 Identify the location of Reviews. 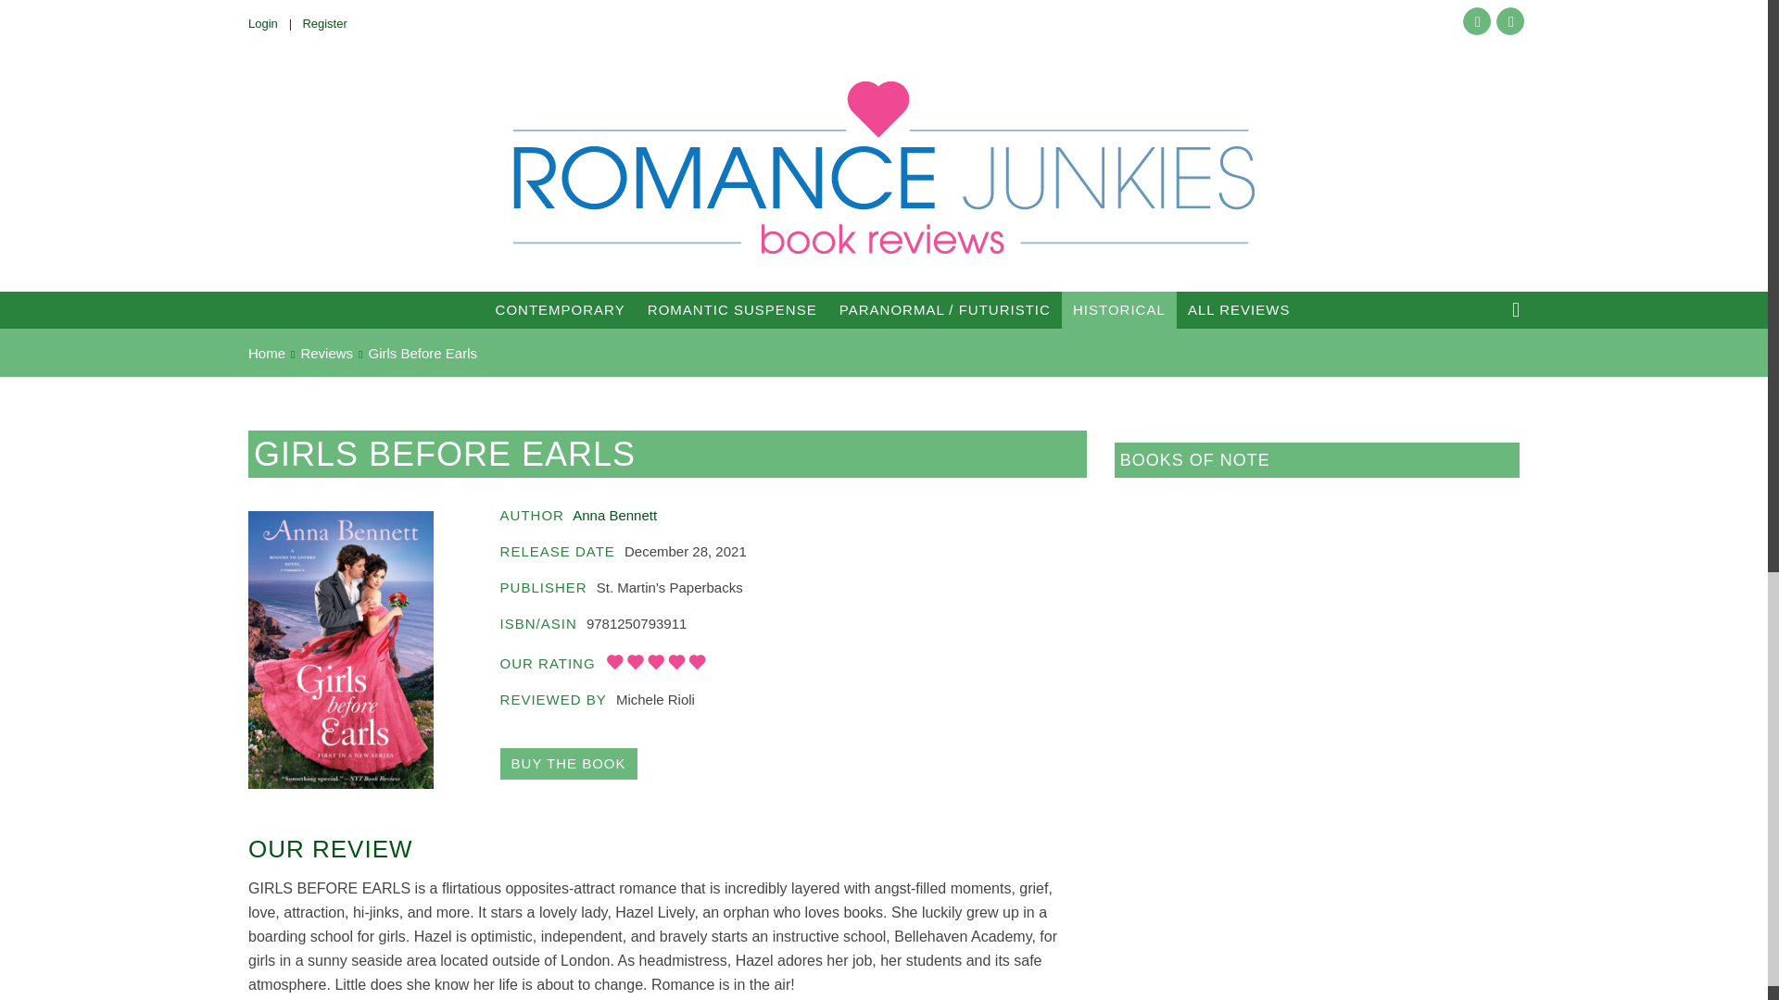
(326, 352).